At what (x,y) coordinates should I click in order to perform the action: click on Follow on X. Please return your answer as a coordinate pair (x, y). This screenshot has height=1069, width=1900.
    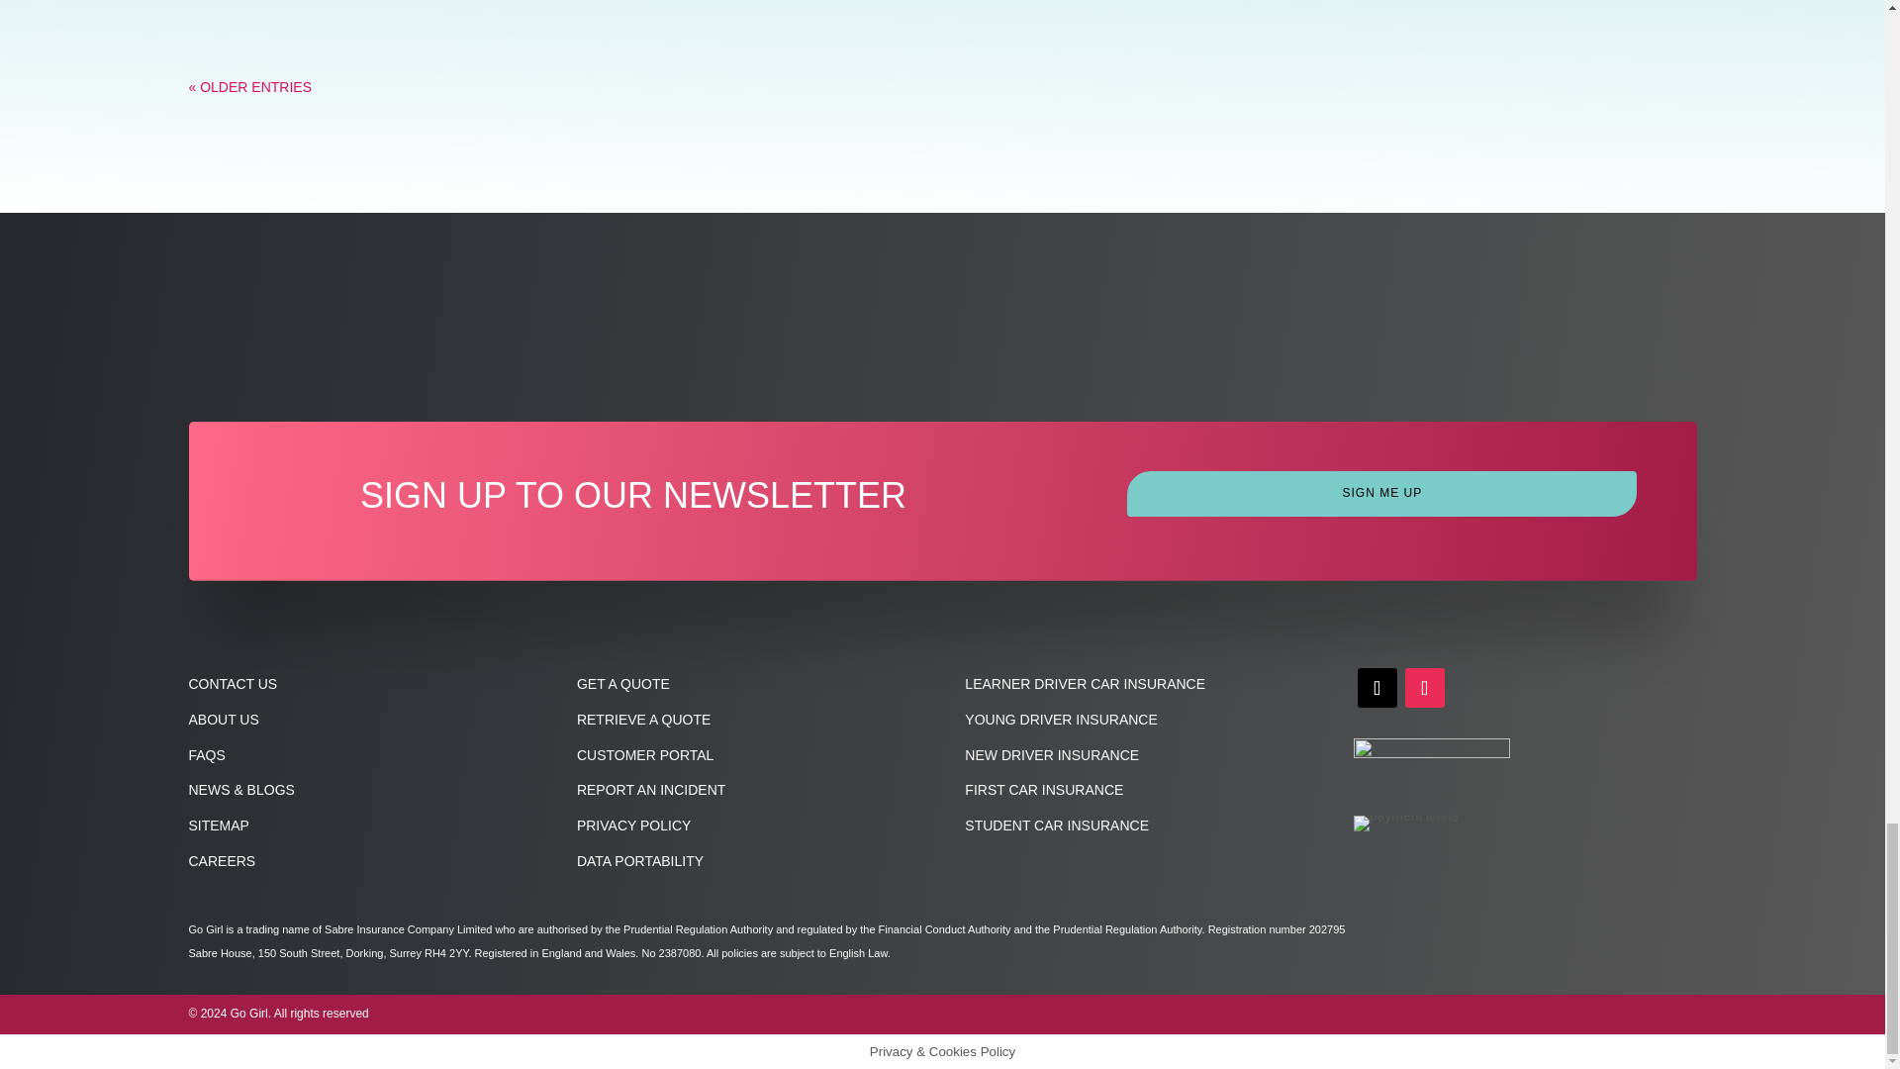
    Looking at the image, I should click on (1377, 687).